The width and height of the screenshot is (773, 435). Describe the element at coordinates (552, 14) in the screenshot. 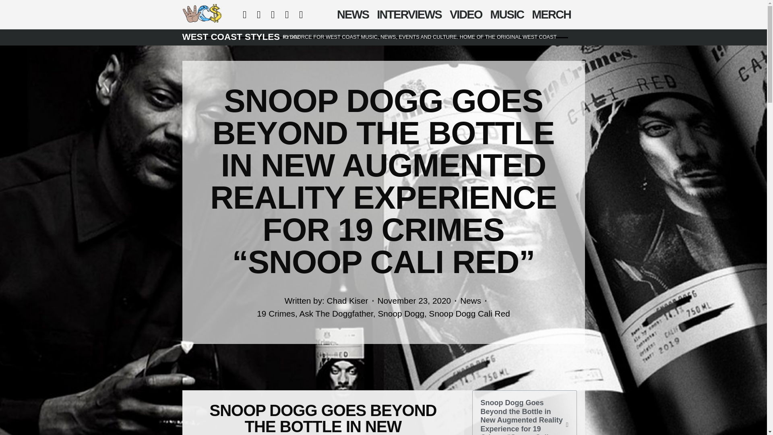

I see `MERCH` at that location.